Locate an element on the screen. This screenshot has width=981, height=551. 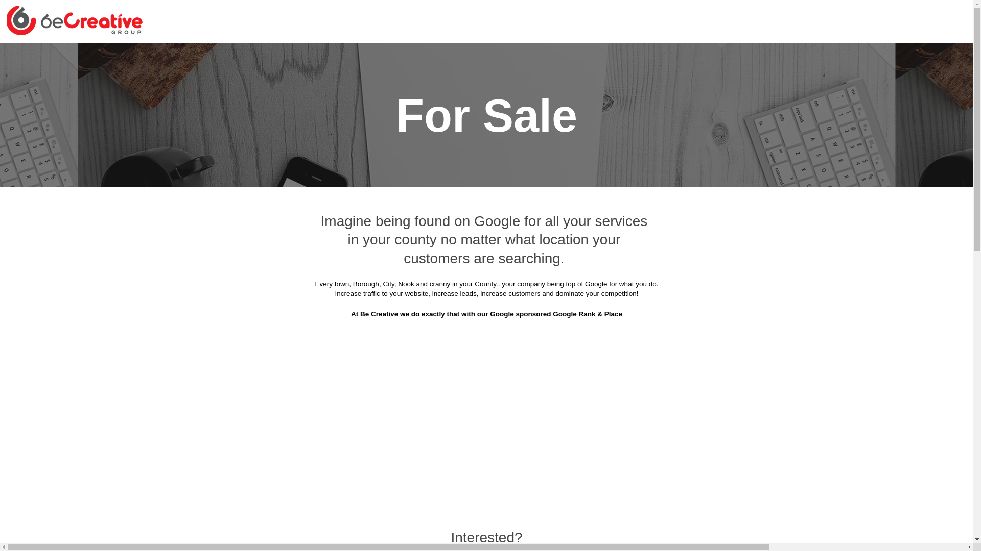
Aggregate Suppliers Camborne Cornwall is located at coordinates (722, 132).